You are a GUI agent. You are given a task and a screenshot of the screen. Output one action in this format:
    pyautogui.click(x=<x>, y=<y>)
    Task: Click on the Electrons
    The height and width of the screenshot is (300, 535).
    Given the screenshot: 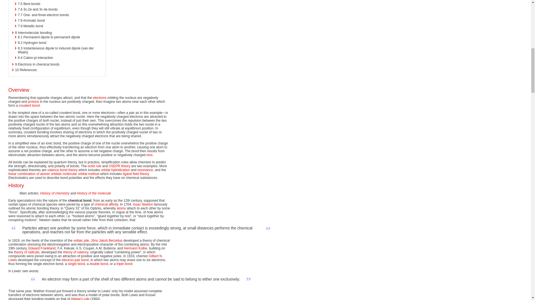 What is the action you would take?
    pyautogui.click(x=100, y=97)
    